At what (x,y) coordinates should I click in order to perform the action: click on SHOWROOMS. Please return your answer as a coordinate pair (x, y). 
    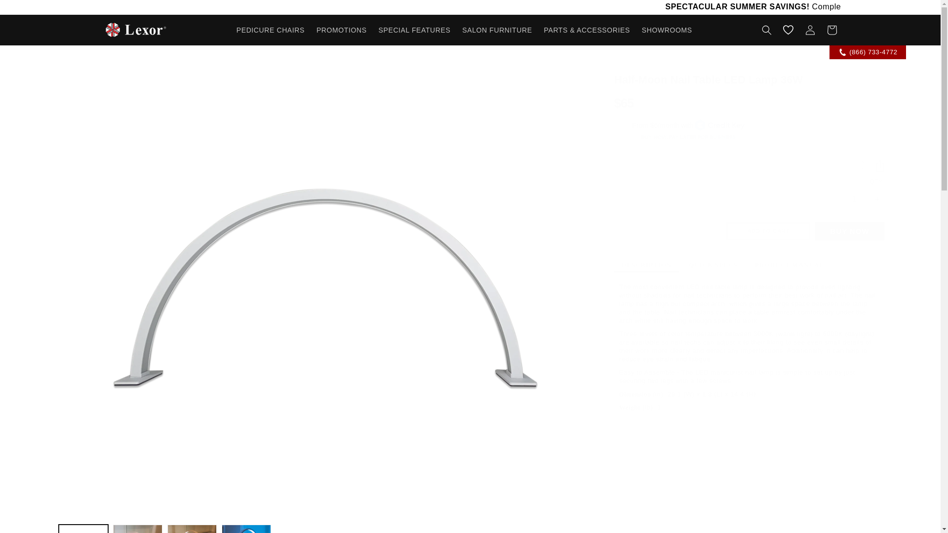
    Looking at the image, I should click on (667, 30).